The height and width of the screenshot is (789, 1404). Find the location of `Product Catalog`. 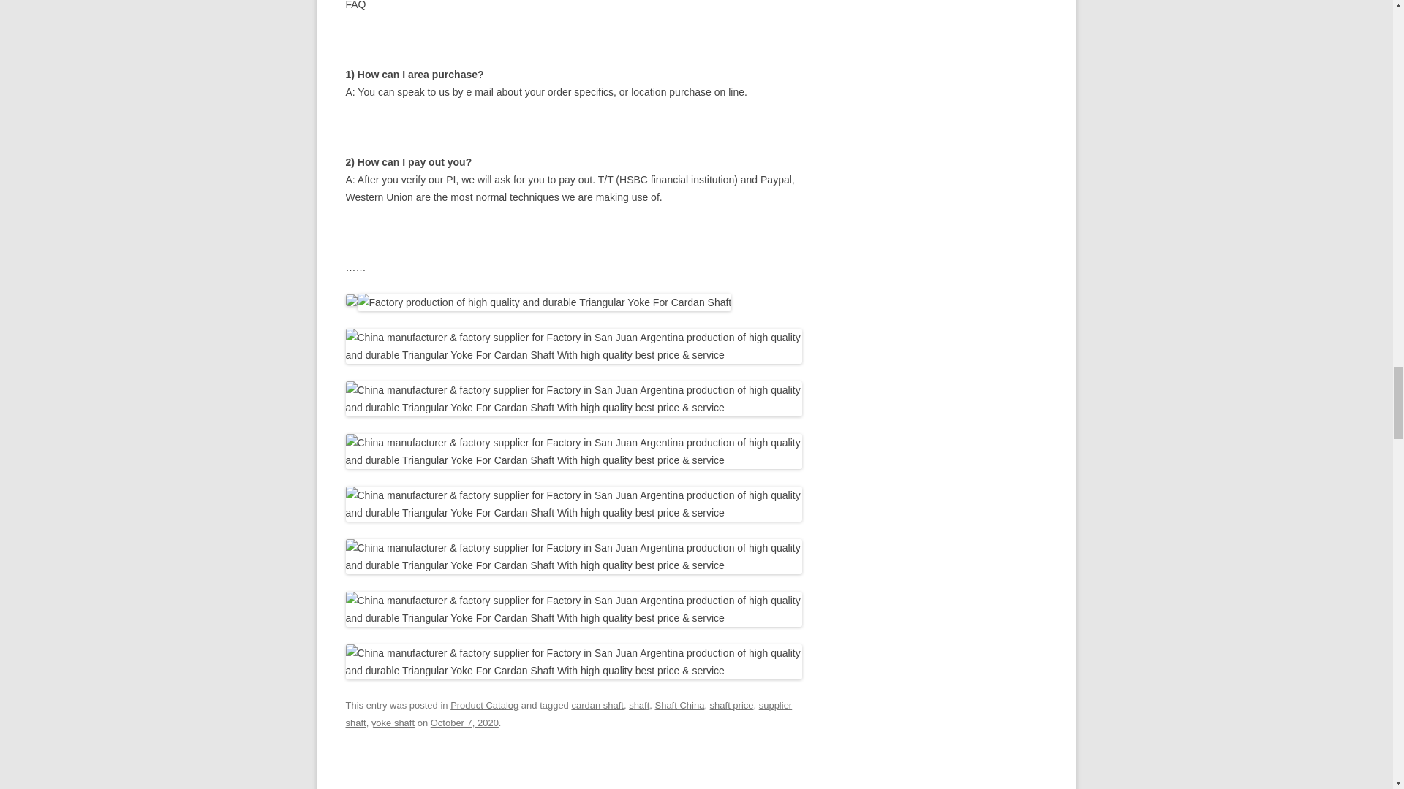

Product Catalog is located at coordinates (484, 705).